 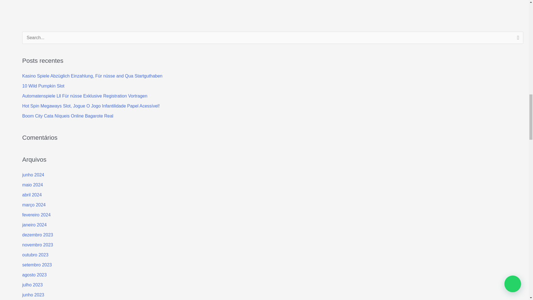 What do you see at coordinates (37, 235) in the screenshot?
I see `dezembro 2023` at bounding box center [37, 235].